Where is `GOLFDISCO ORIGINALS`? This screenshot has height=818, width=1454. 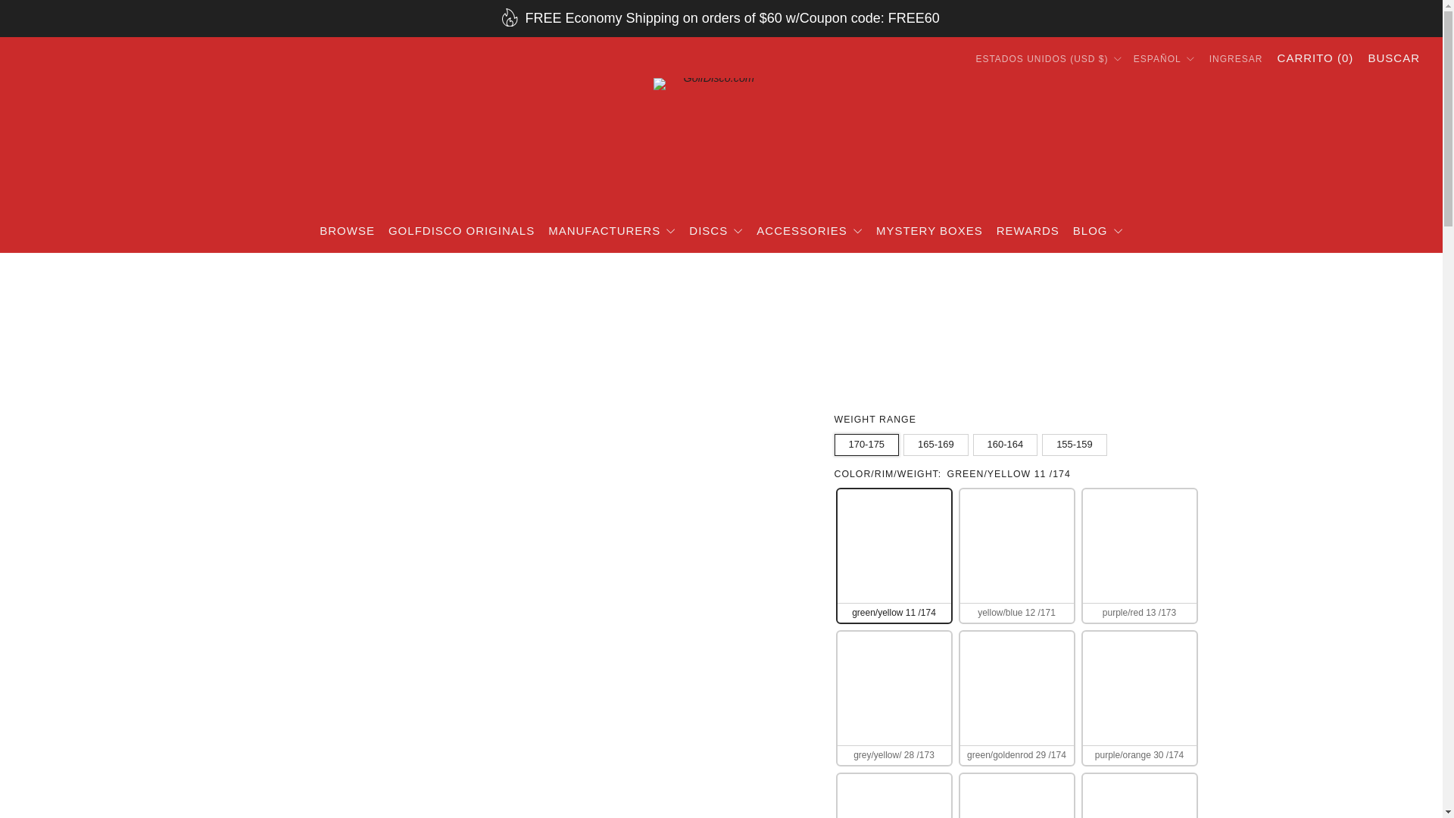 GOLFDISCO ORIGINALS is located at coordinates (461, 230).